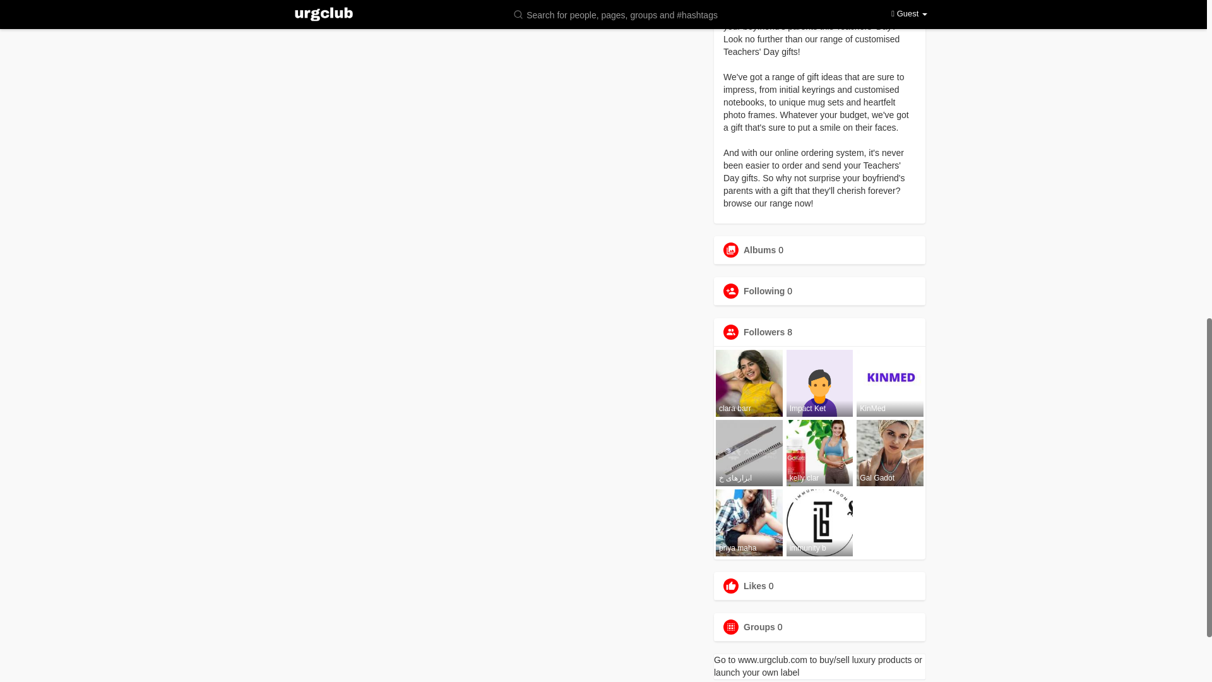  I want to click on Following, so click(764, 290).